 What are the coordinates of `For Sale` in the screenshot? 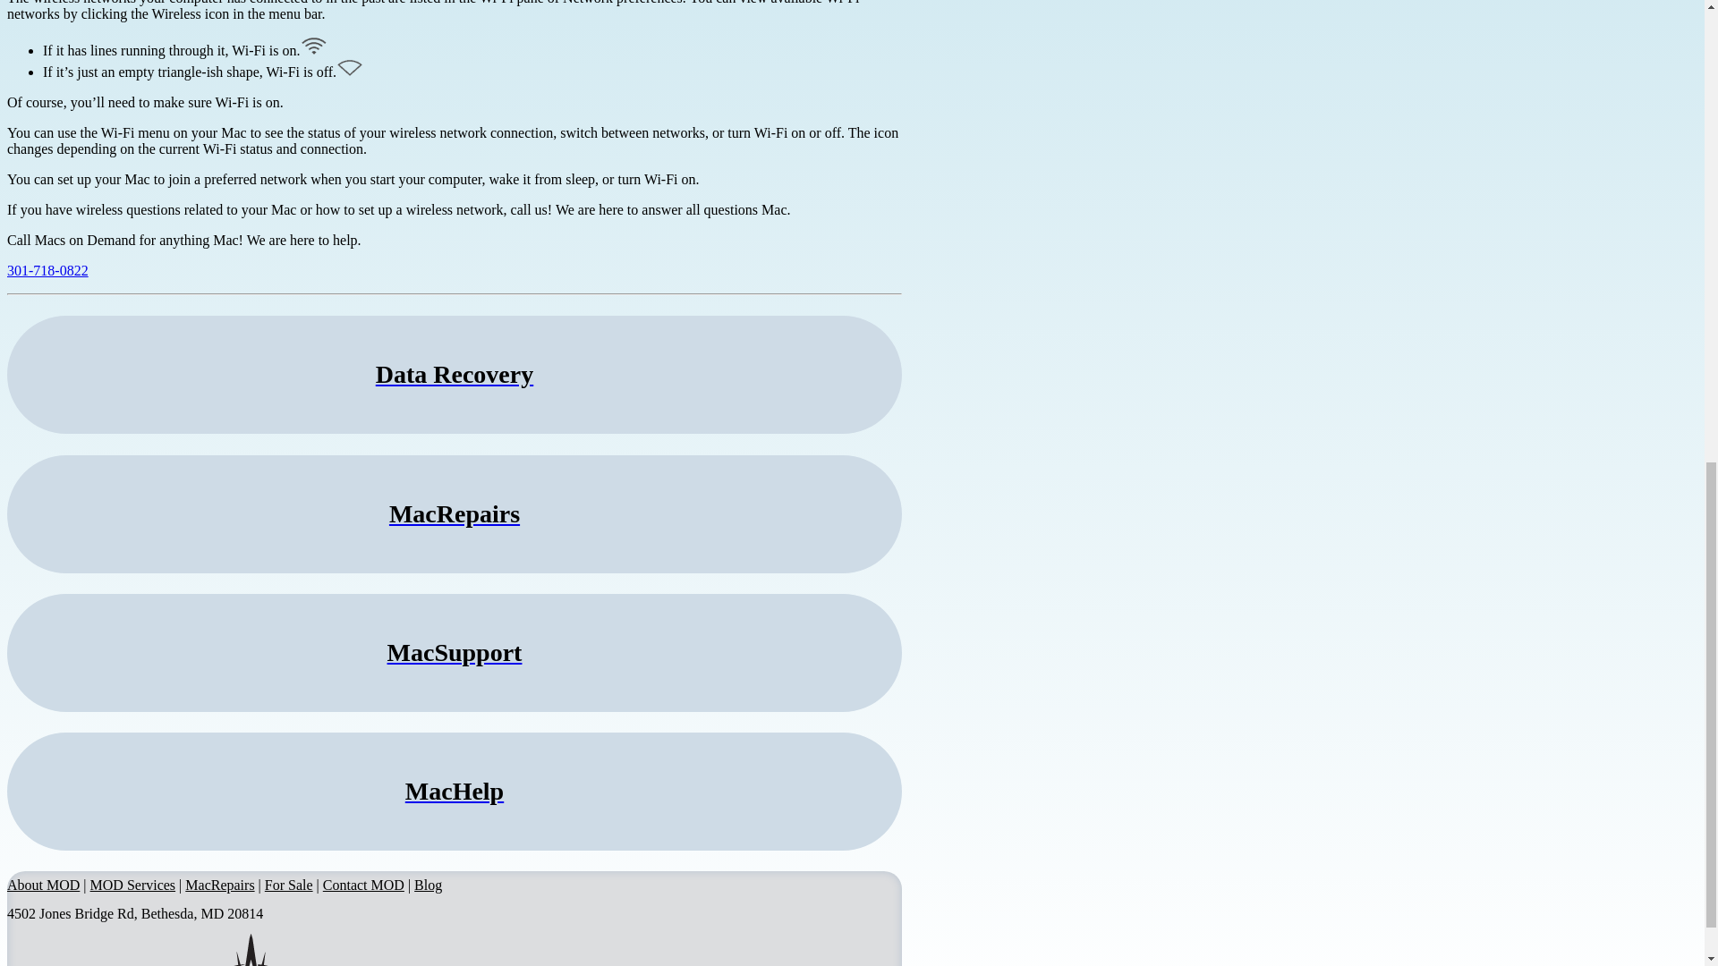 It's located at (288, 884).